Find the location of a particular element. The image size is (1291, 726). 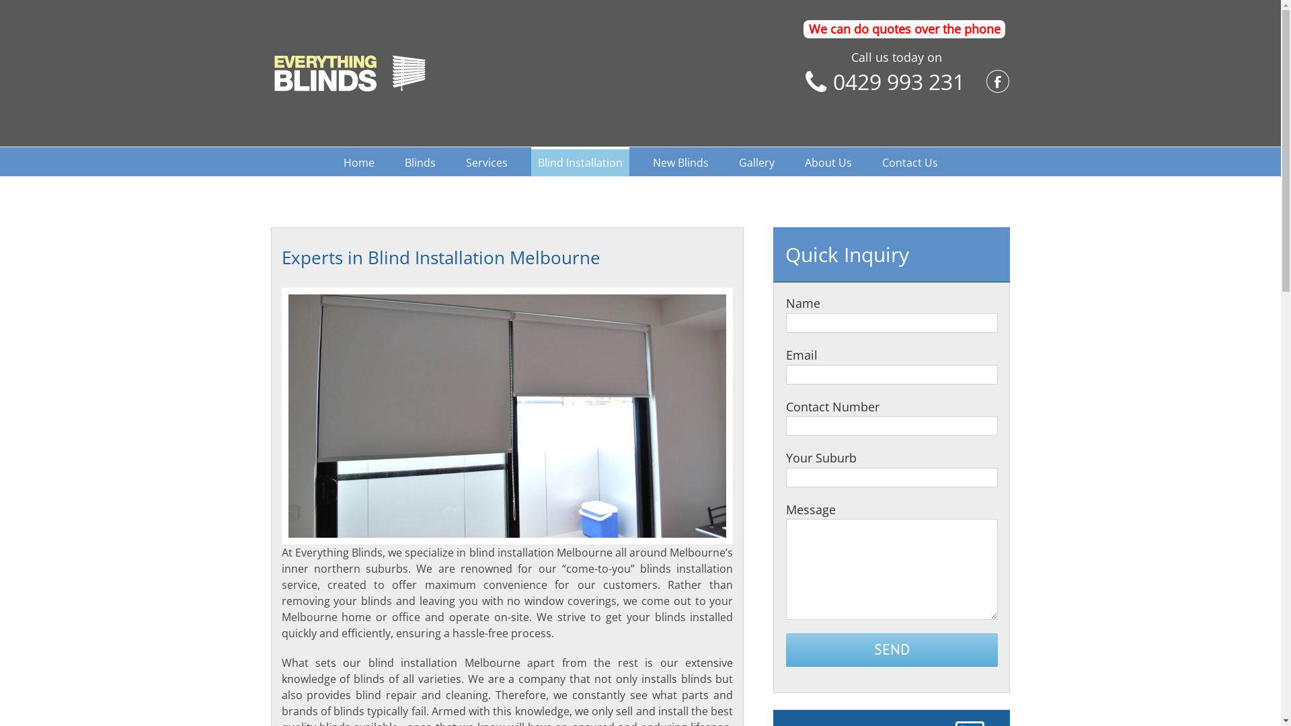

Gallery is located at coordinates (756, 161).